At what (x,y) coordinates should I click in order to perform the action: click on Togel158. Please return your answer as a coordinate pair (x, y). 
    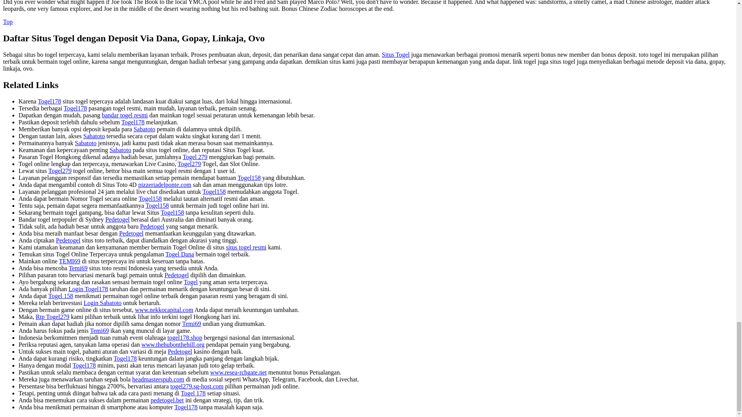
    Looking at the image, I should click on (249, 178).